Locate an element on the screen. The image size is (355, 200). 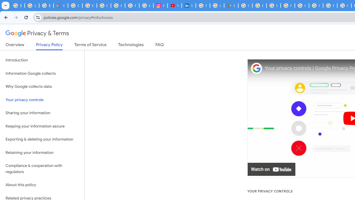
Google Workspace - Specific Terms is located at coordinates (260, 6).